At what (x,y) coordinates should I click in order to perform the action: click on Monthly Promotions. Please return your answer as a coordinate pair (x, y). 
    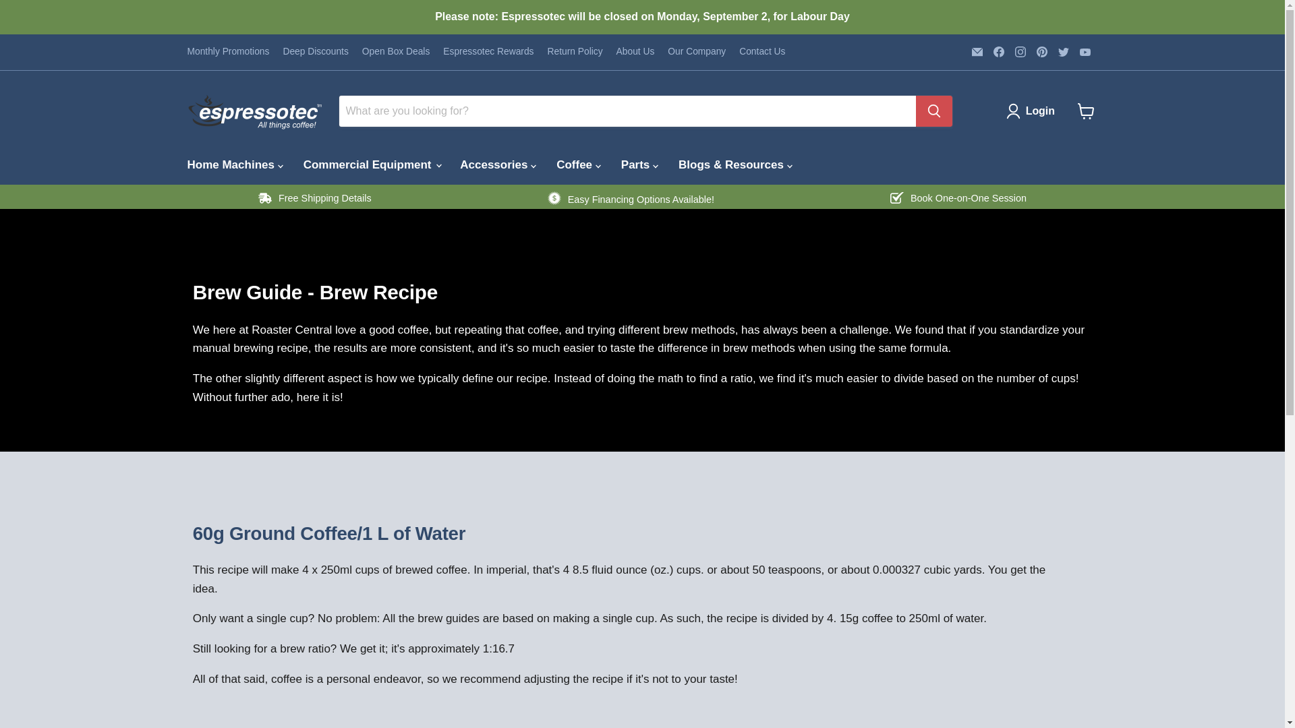
    Looking at the image, I should click on (228, 52).